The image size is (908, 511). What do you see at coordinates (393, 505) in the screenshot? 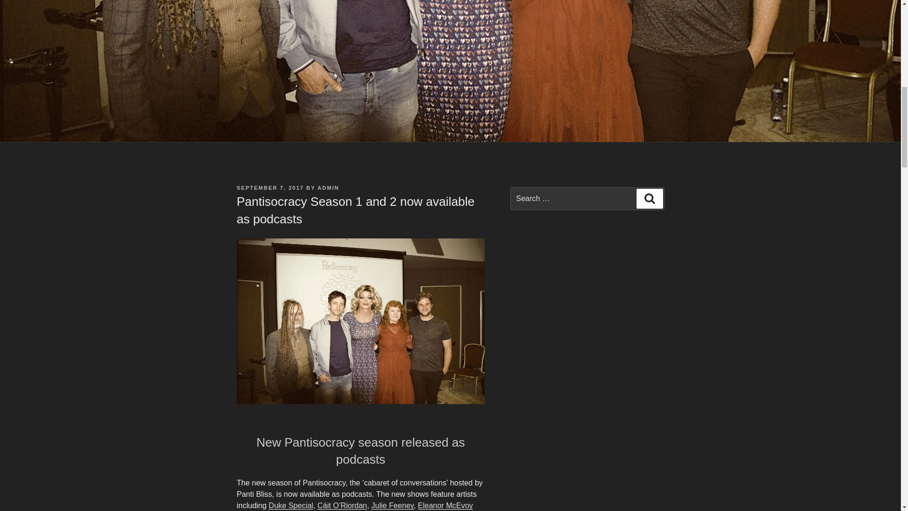
I see `Julie Feeney` at bounding box center [393, 505].